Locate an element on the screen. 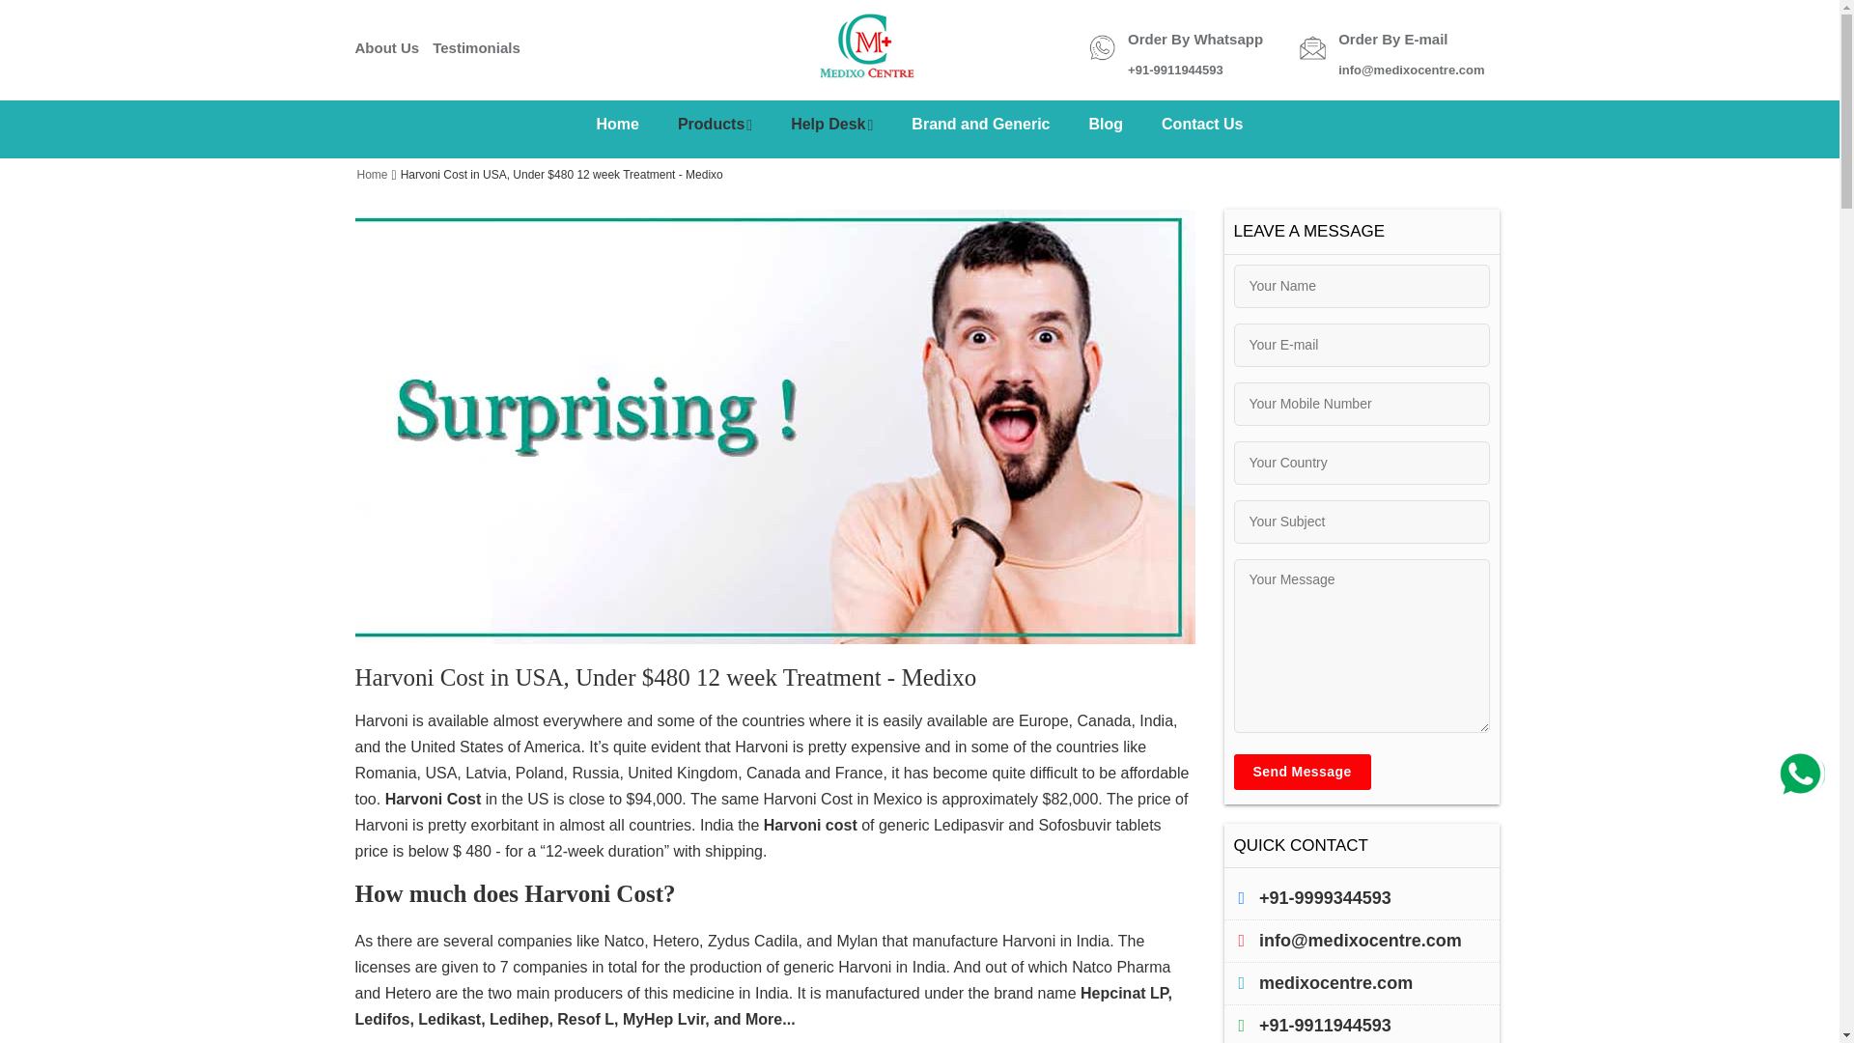  Contact Us is located at coordinates (1201, 124).